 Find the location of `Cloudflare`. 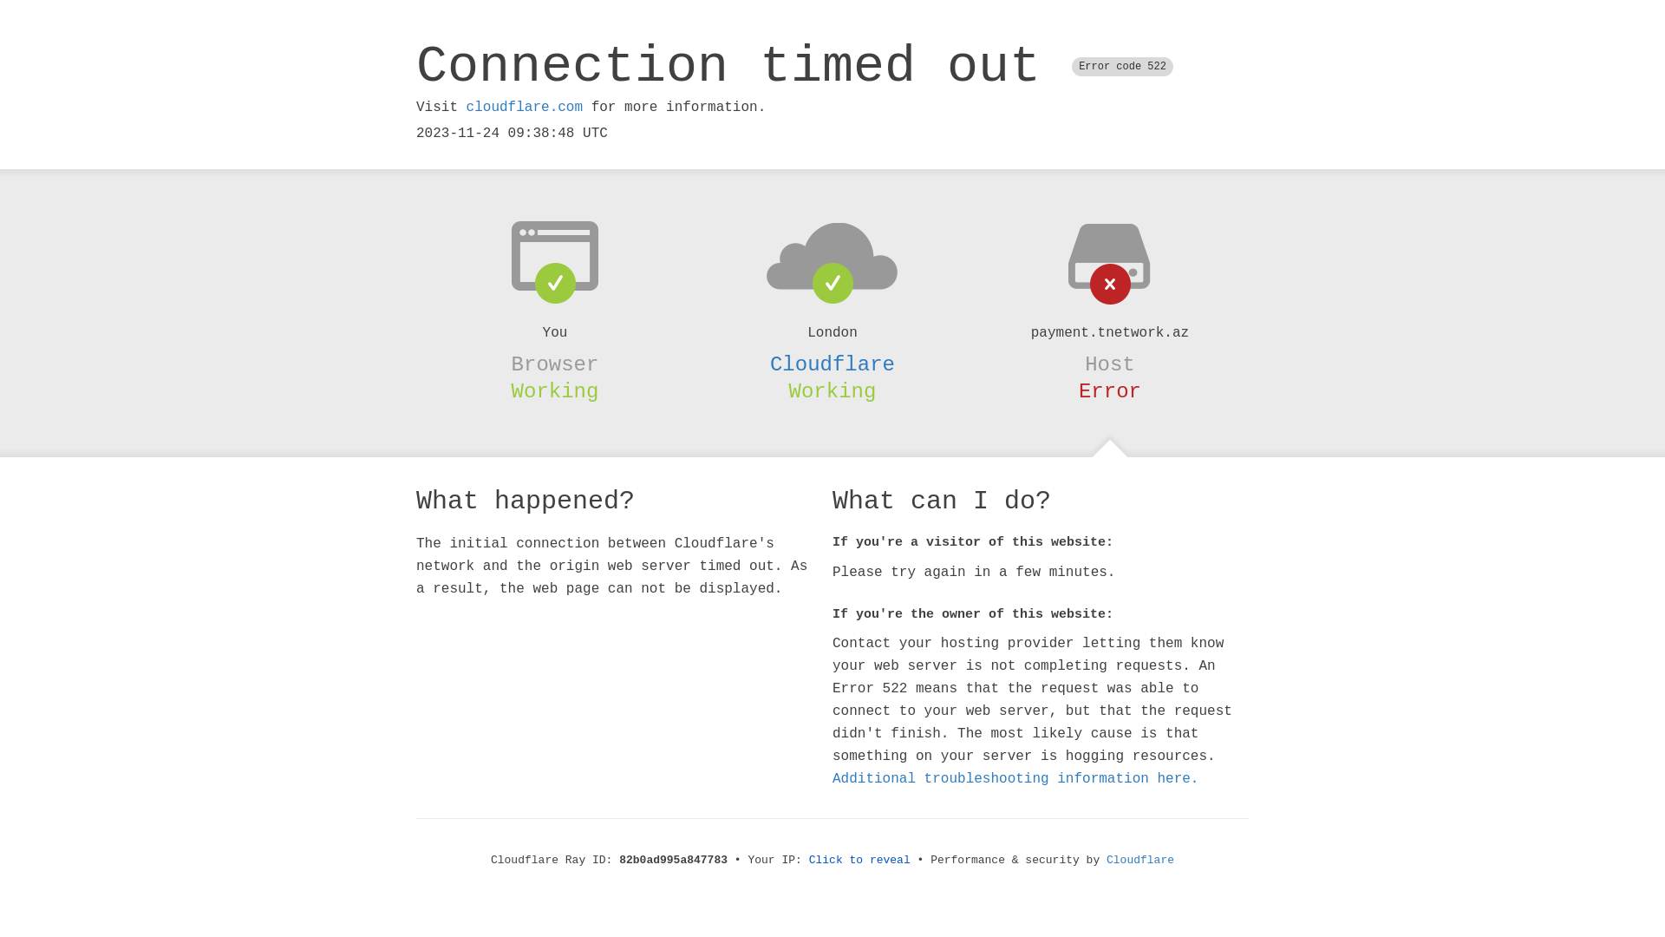

Cloudflare is located at coordinates (832, 364).